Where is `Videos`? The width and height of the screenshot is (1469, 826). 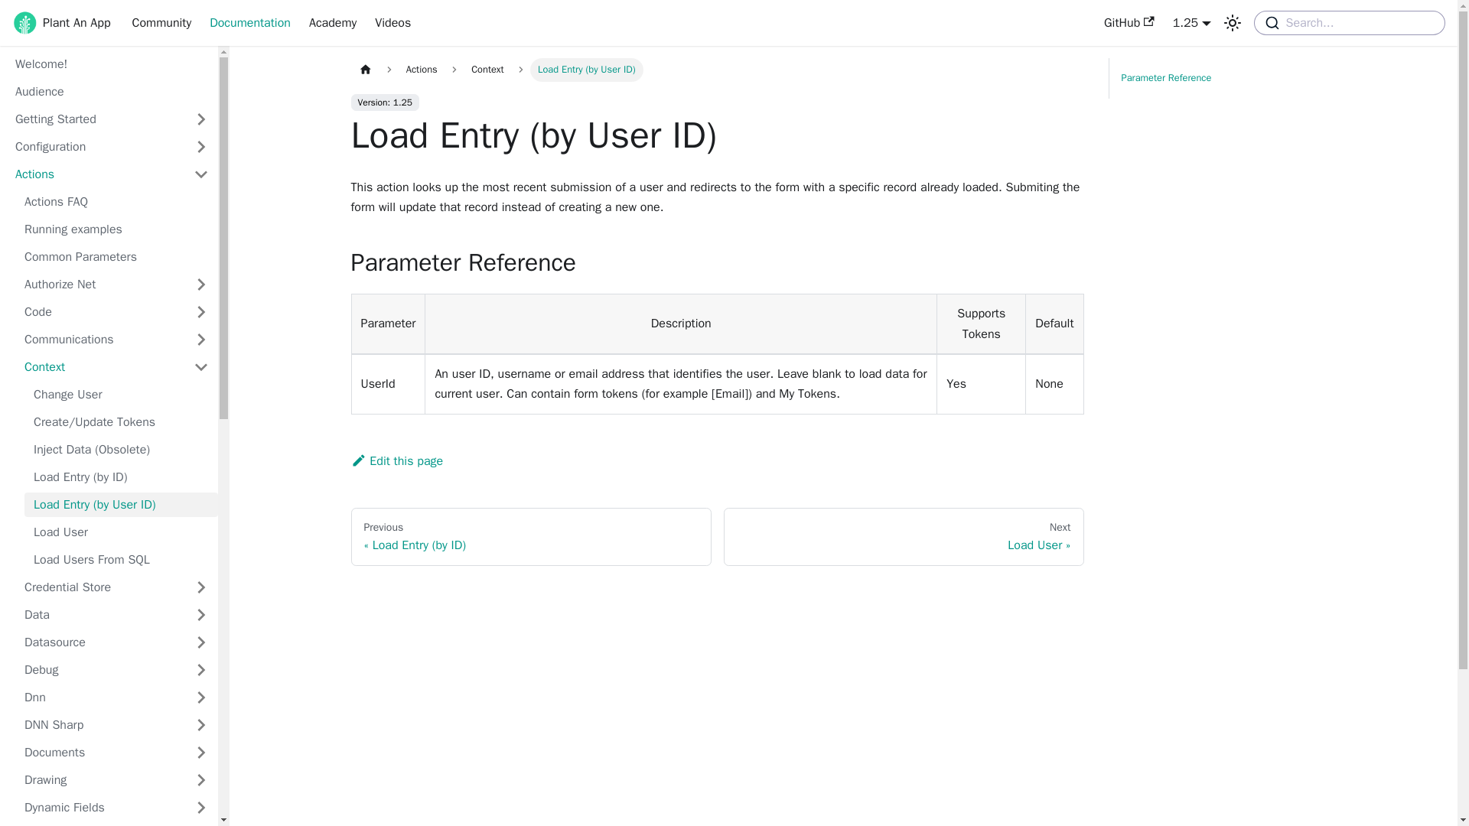 Videos is located at coordinates (393, 23).